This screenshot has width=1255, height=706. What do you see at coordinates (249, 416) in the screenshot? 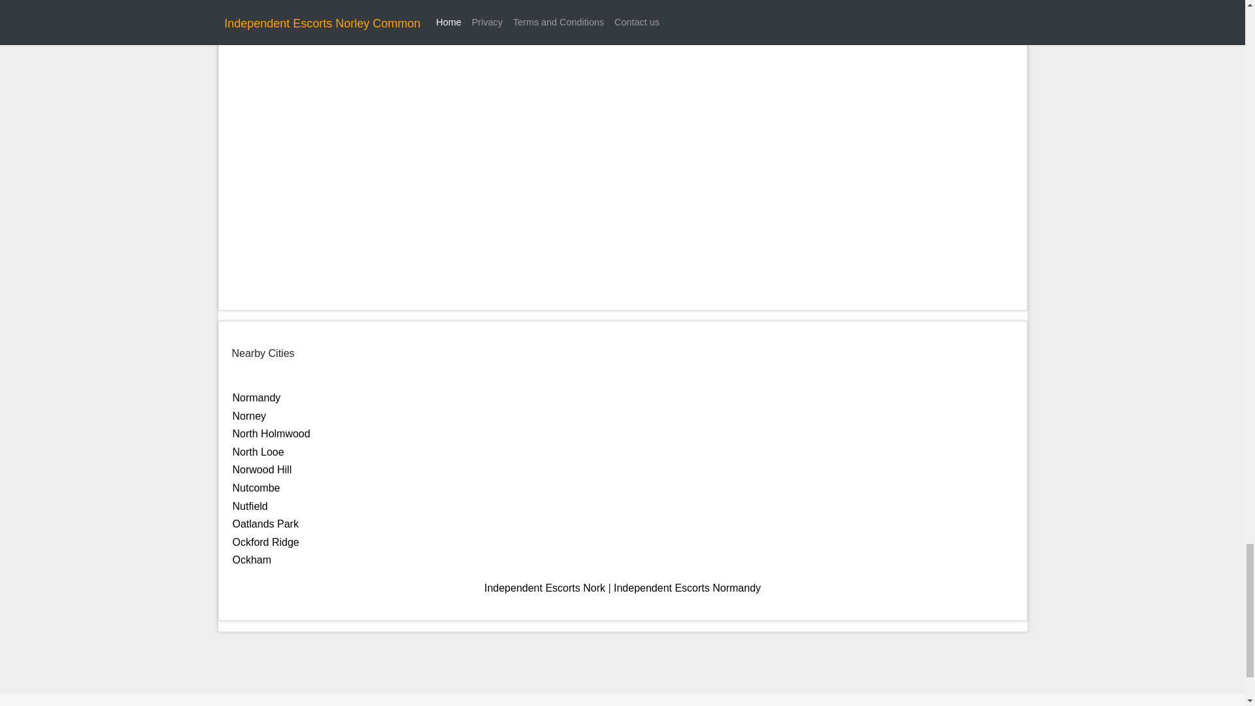
I see `Norney` at bounding box center [249, 416].